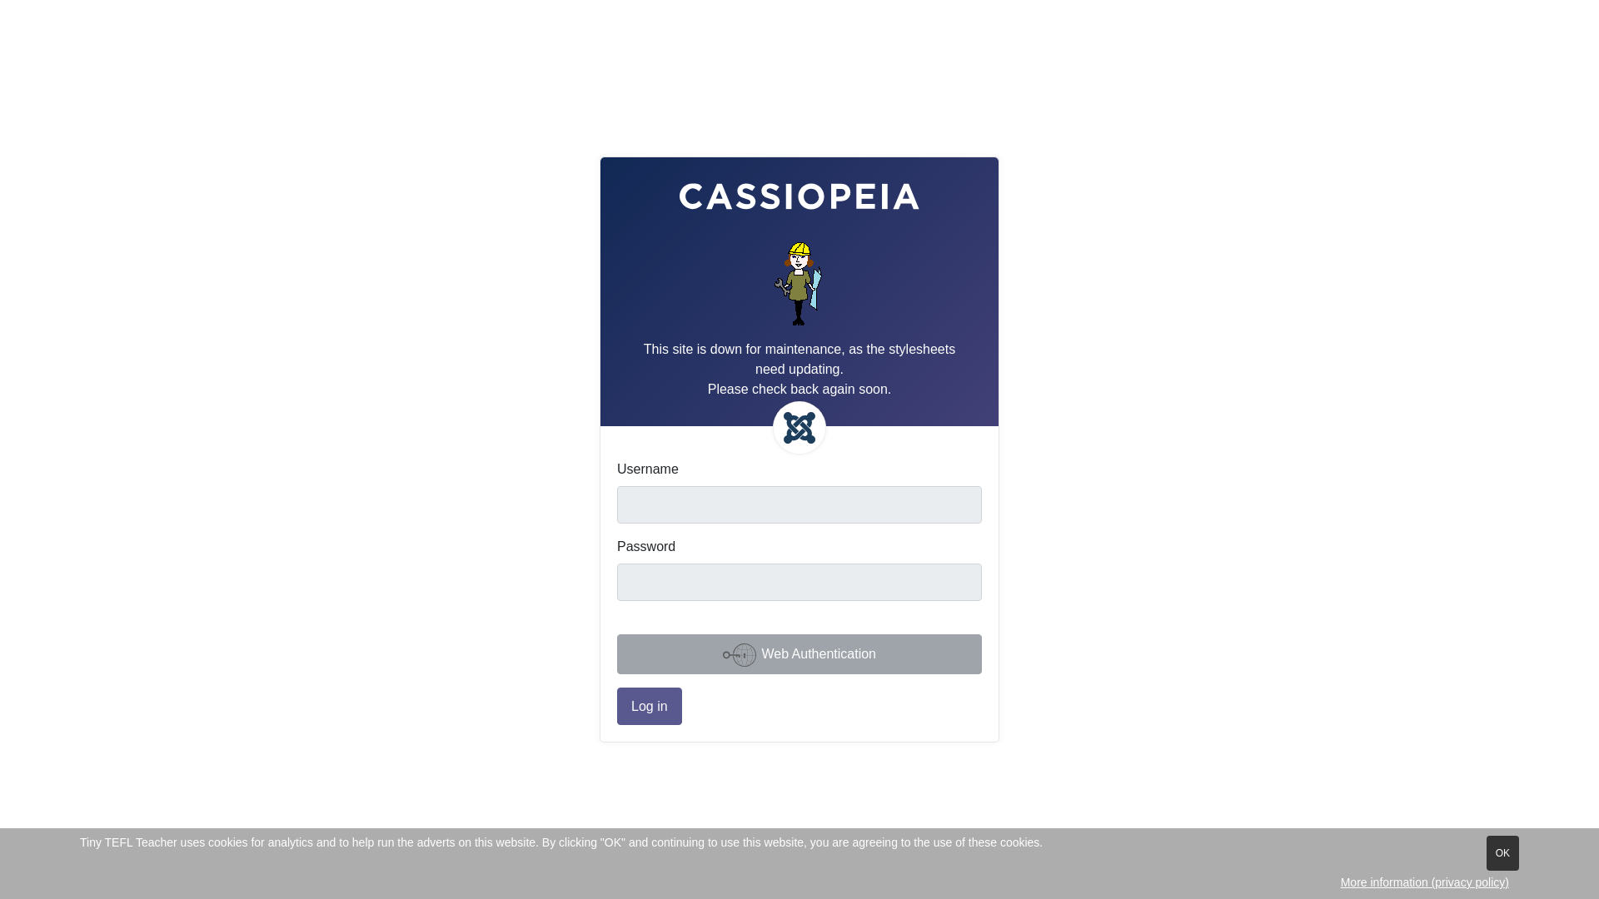 The width and height of the screenshot is (1599, 899). What do you see at coordinates (1502, 853) in the screenshot?
I see `OK` at bounding box center [1502, 853].